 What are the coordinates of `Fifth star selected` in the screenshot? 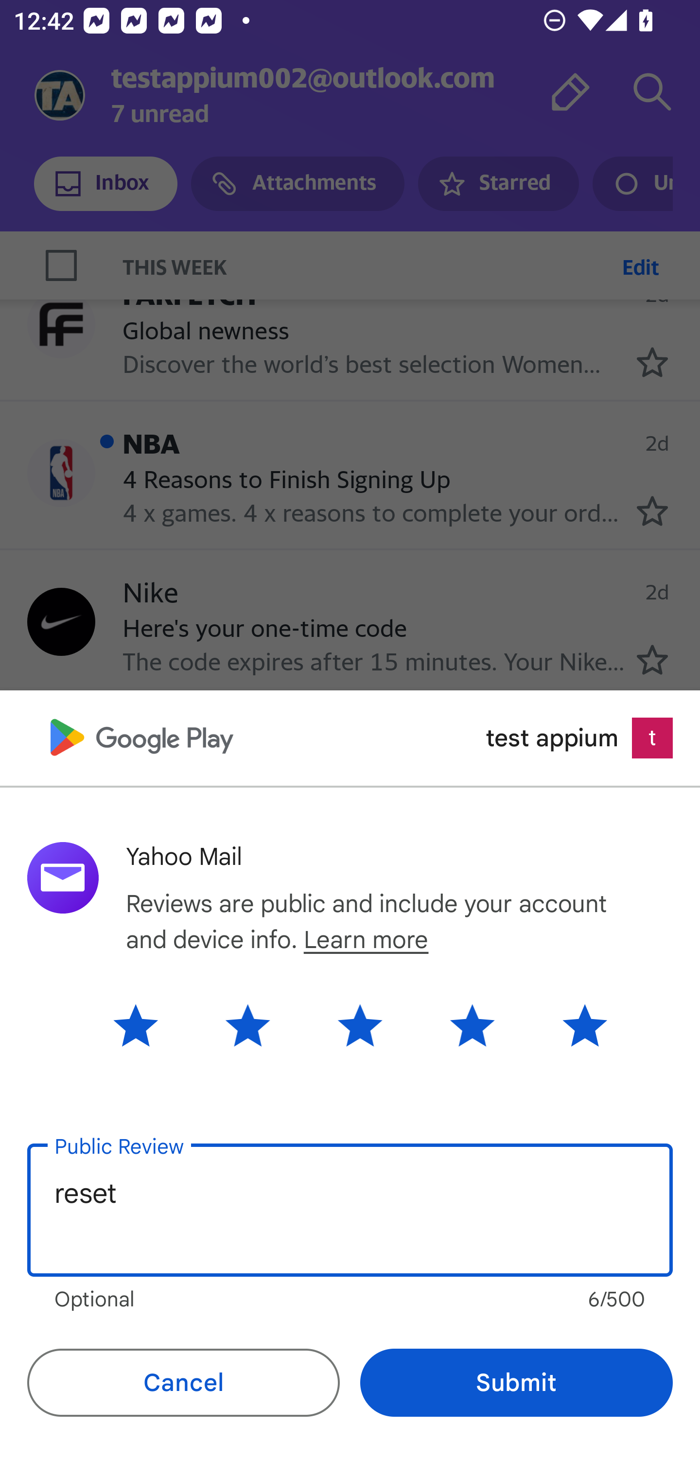 It's located at (570, 1025).